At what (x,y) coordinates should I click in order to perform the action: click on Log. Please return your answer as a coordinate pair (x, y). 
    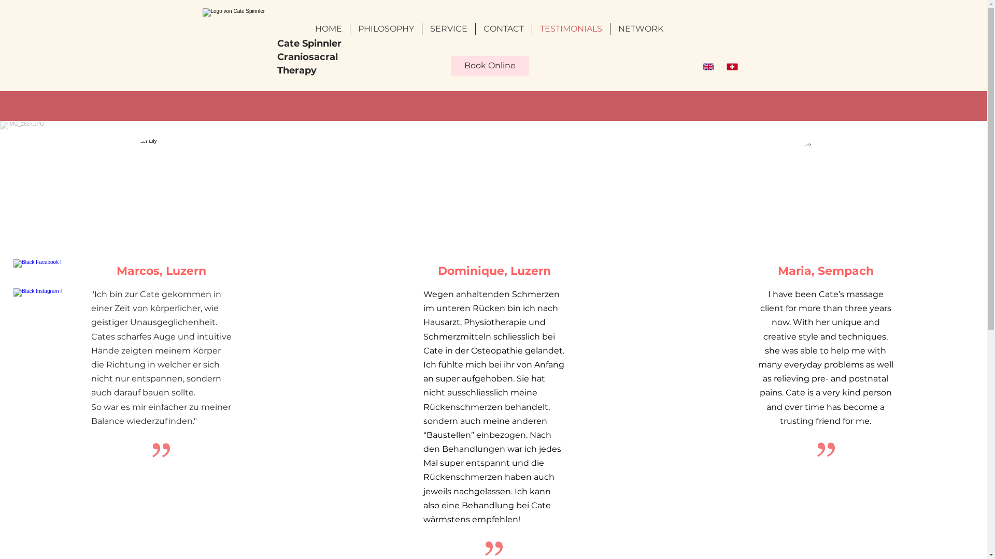
    Looking at the image, I should click on (239, 46).